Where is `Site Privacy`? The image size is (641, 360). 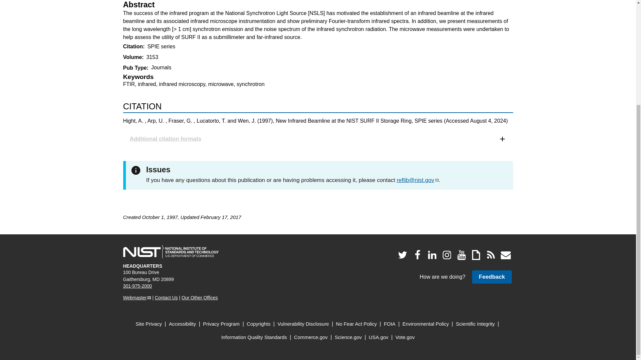 Site Privacy is located at coordinates (149, 324).